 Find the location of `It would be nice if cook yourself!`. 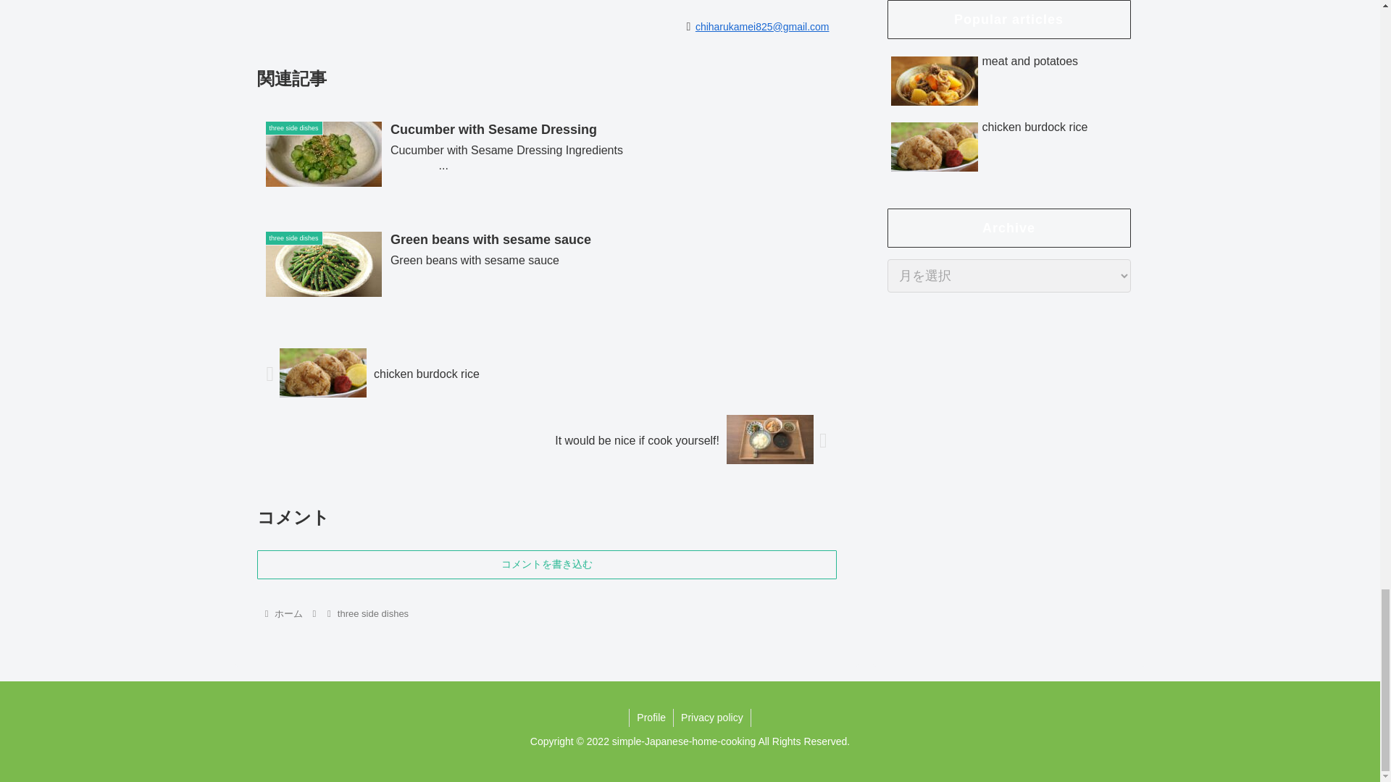

It would be nice if cook yourself! is located at coordinates (546, 440).